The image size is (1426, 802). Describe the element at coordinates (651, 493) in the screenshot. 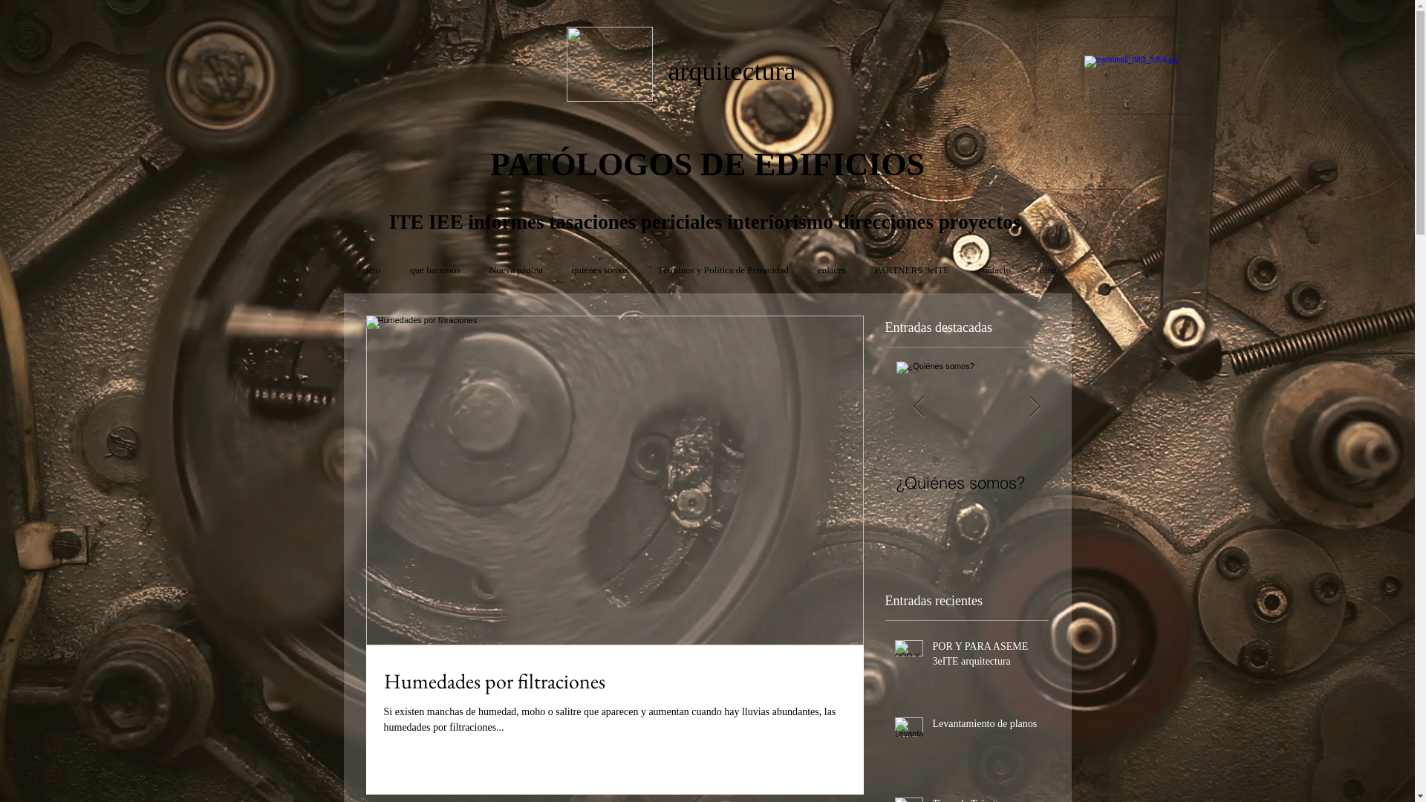

I see `Informes y Certificados` at that location.